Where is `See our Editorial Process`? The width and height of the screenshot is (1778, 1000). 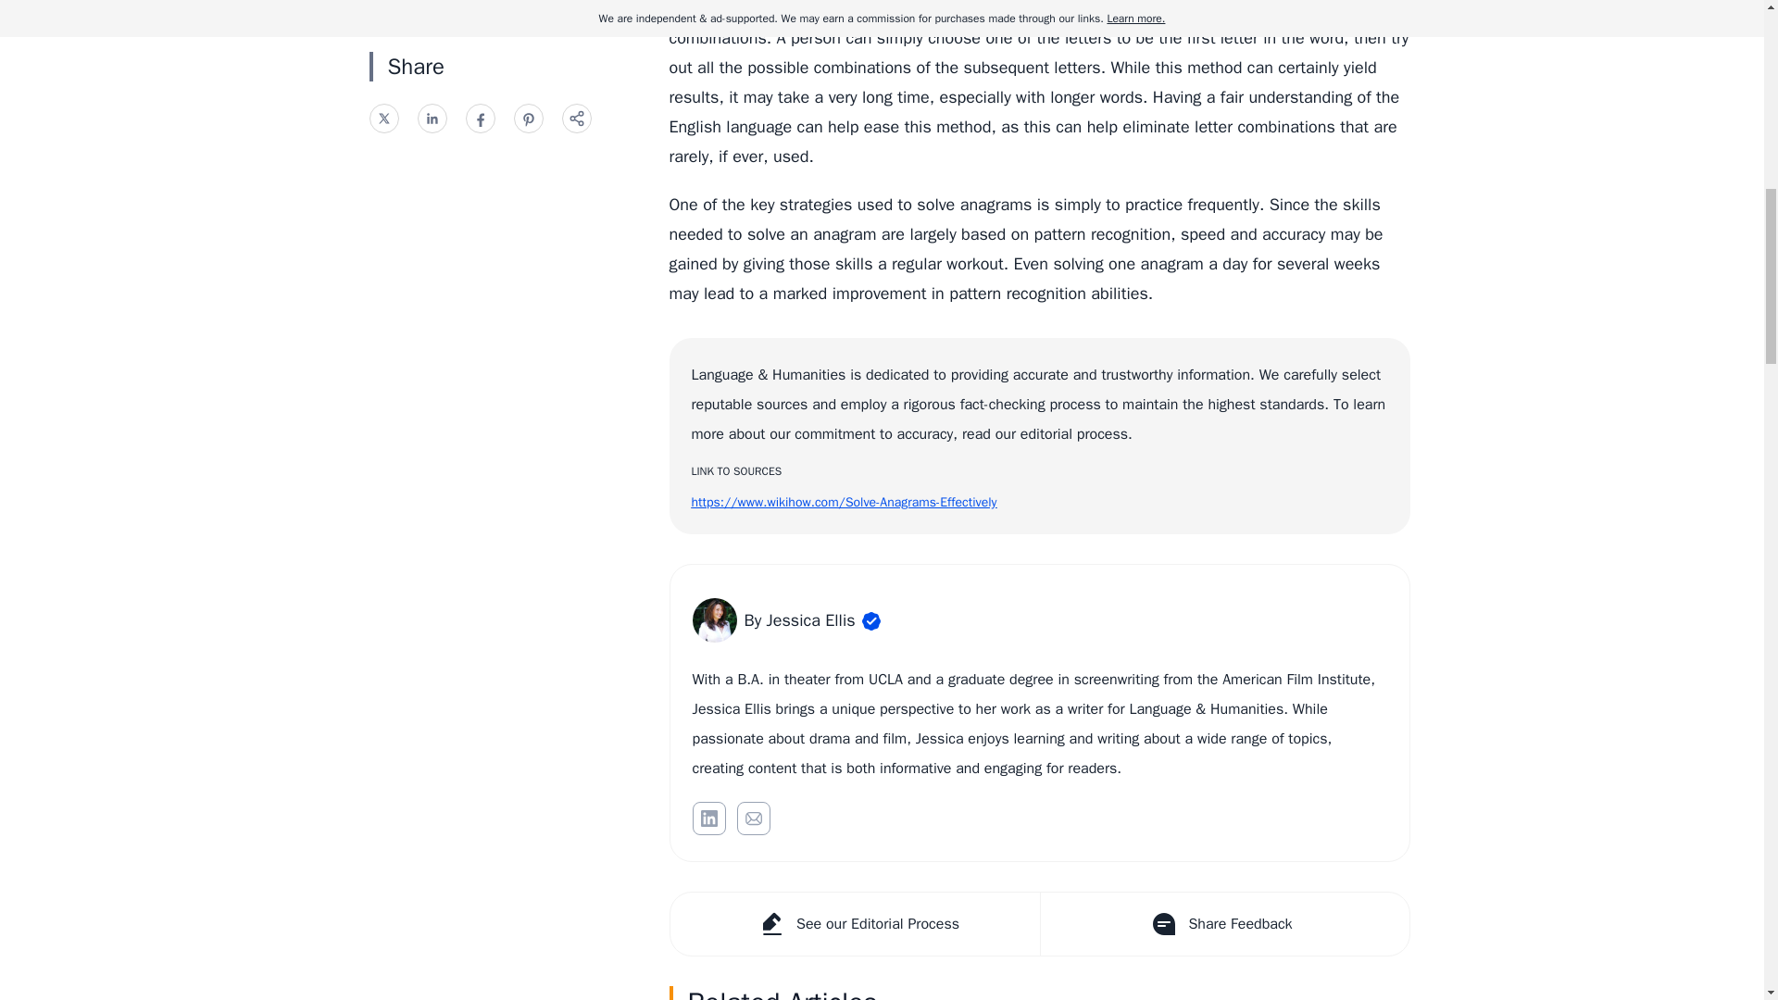 See our Editorial Process is located at coordinates (855, 924).